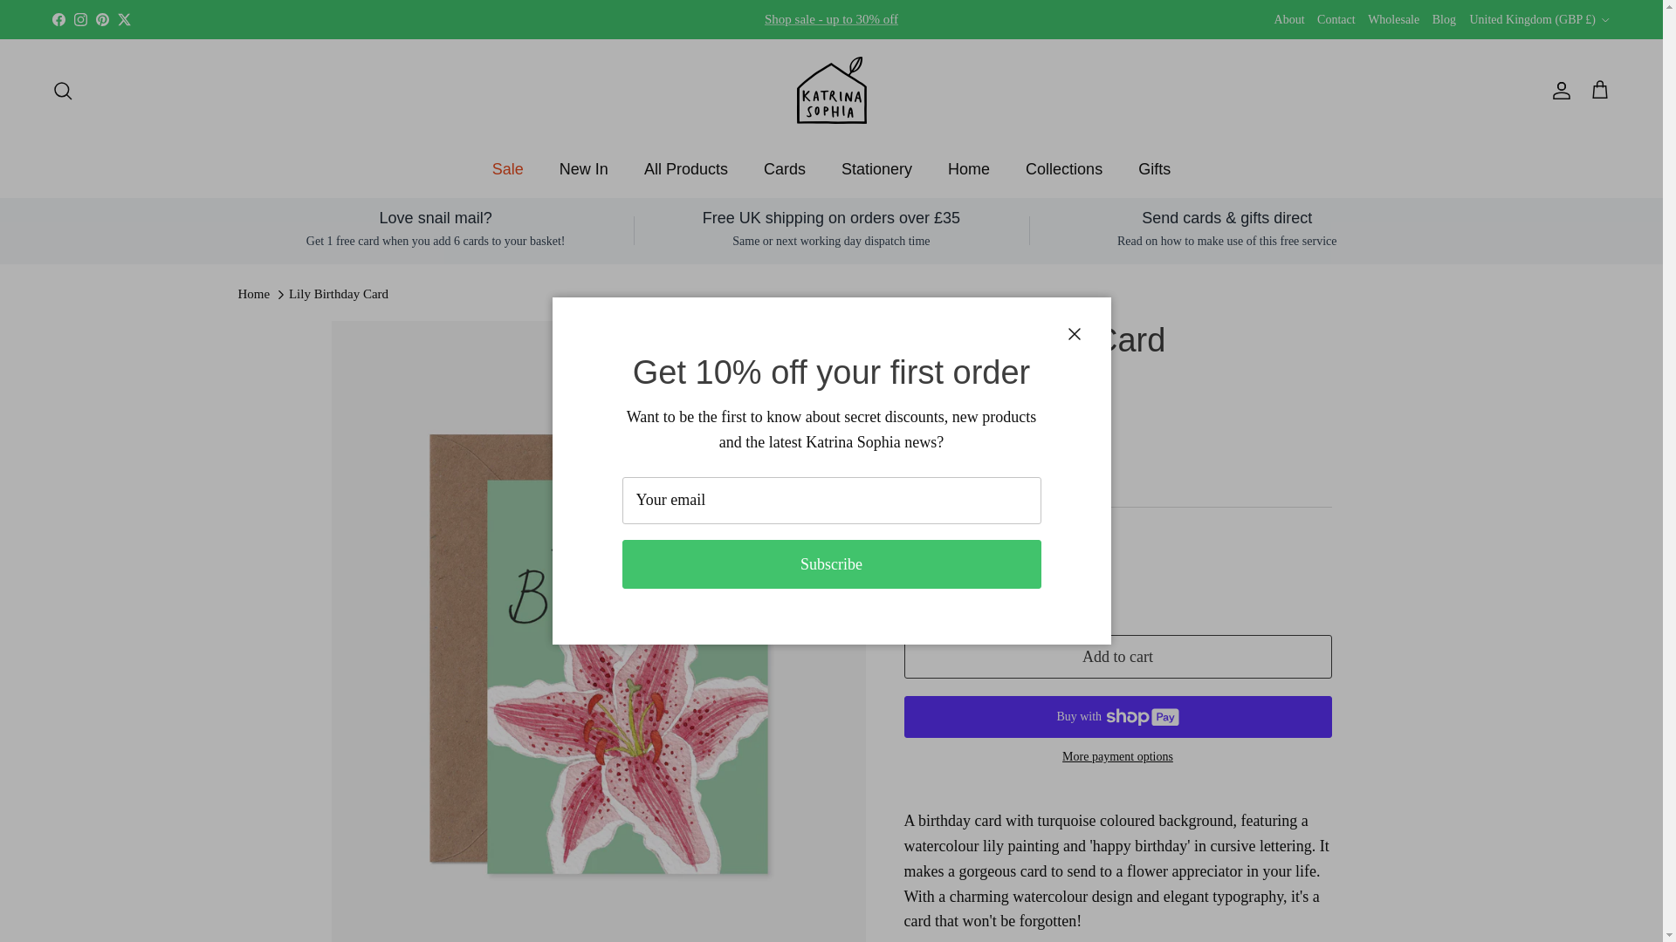 This screenshot has width=1676, height=942. What do you see at coordinates (124, 19) in the screenshot?
I see `Twitter` at bounding box center [124, 19].